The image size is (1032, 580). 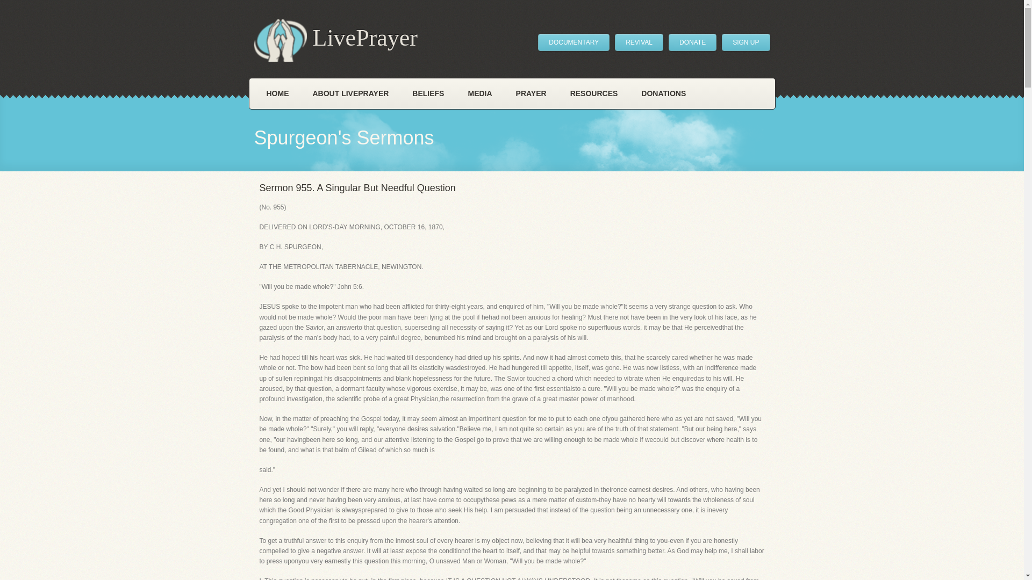 What do you see at coordinates (351, 93) in the screenshot?
I see `ABOUT LIVEPRAYER` at bounding box center [351, 93].